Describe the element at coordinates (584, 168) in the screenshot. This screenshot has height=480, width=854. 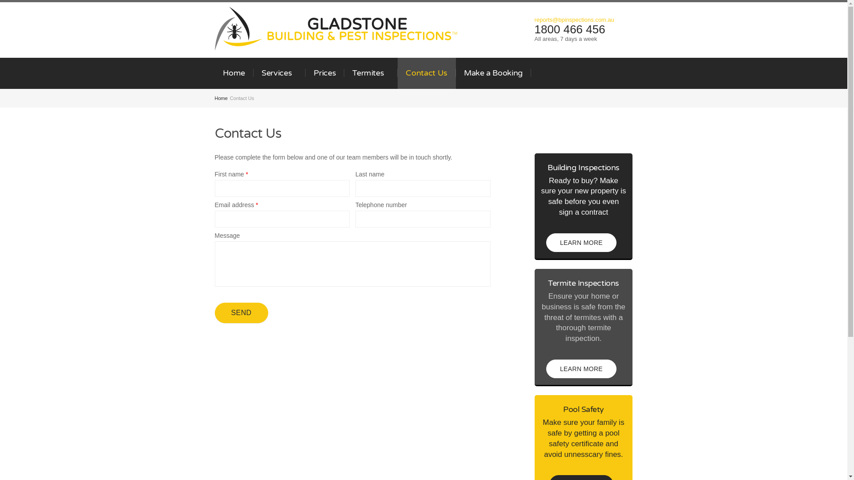
I see `Building Inspections` at that location.